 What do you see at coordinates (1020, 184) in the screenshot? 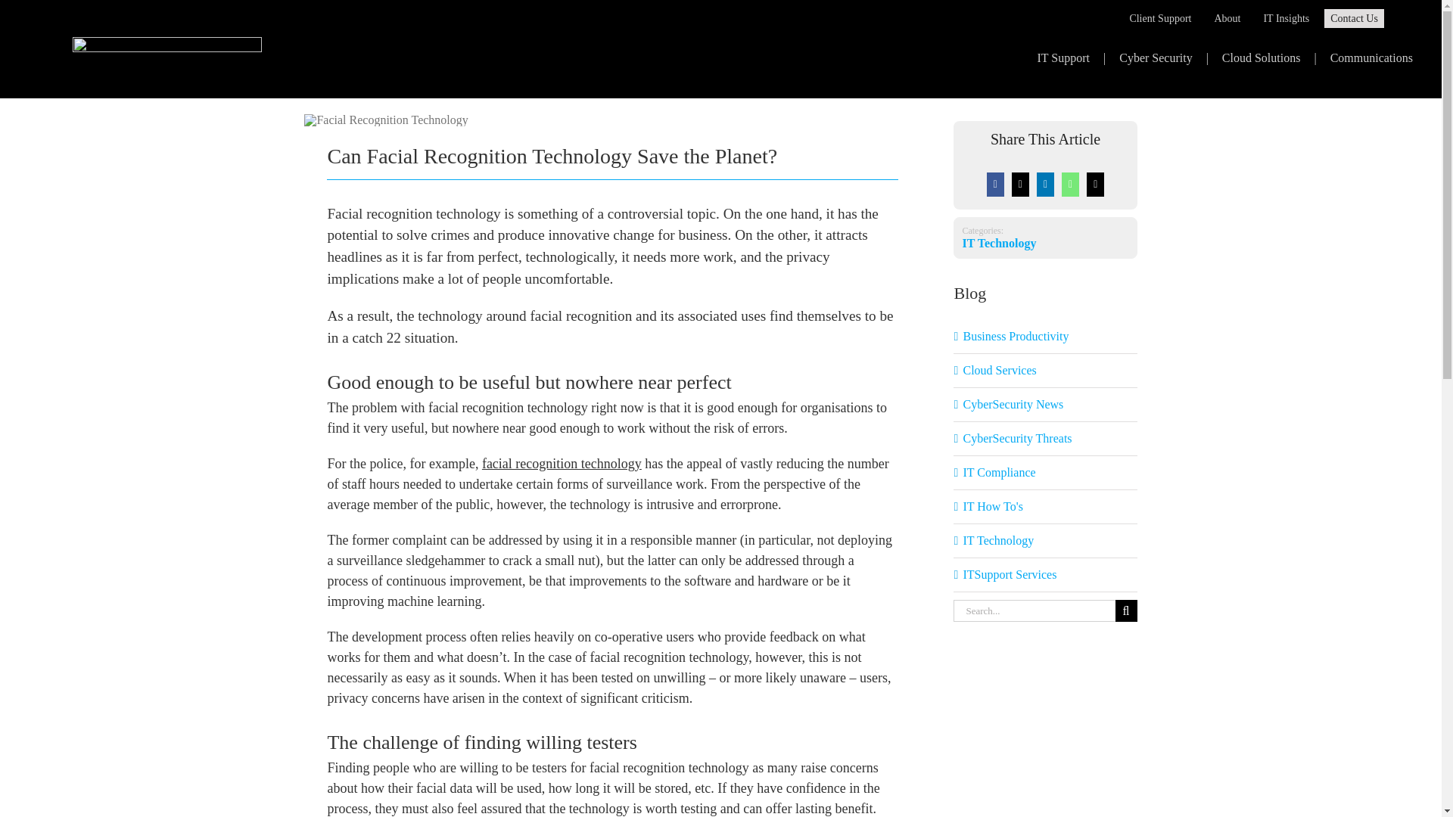
I see `X` at bounding box center [1020, 184].